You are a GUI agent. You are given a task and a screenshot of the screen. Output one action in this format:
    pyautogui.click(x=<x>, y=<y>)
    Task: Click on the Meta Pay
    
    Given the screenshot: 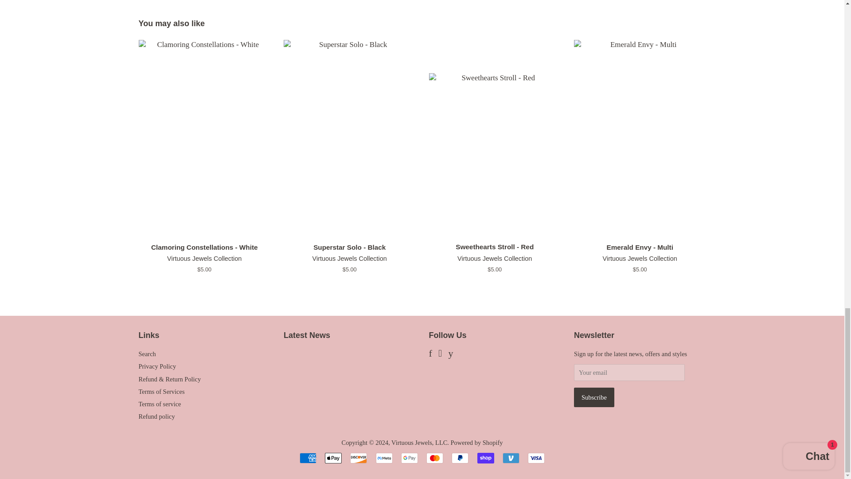 What is the action you would take?
    pyautogui.click(x=384, y=458)
    